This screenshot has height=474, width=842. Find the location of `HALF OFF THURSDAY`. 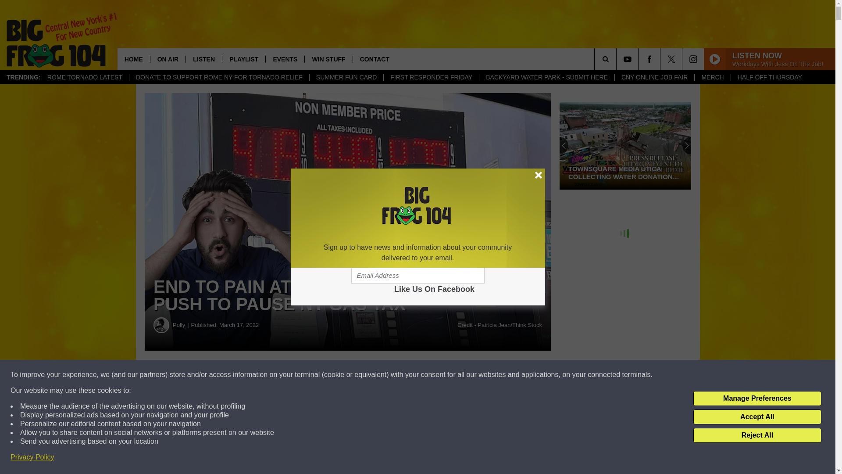

HALF OFF THURSDAY is located at coordinates (769, 77).